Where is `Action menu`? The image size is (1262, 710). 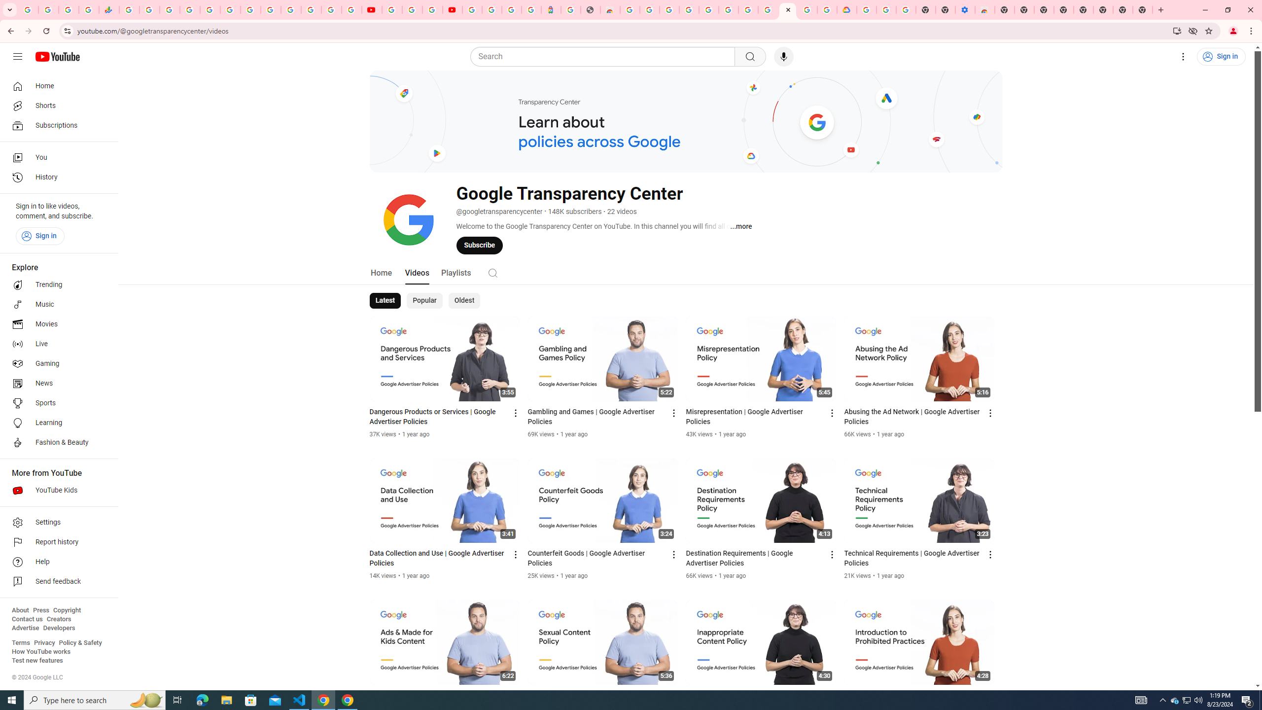
Action menu is located at coordinates (991, 696).